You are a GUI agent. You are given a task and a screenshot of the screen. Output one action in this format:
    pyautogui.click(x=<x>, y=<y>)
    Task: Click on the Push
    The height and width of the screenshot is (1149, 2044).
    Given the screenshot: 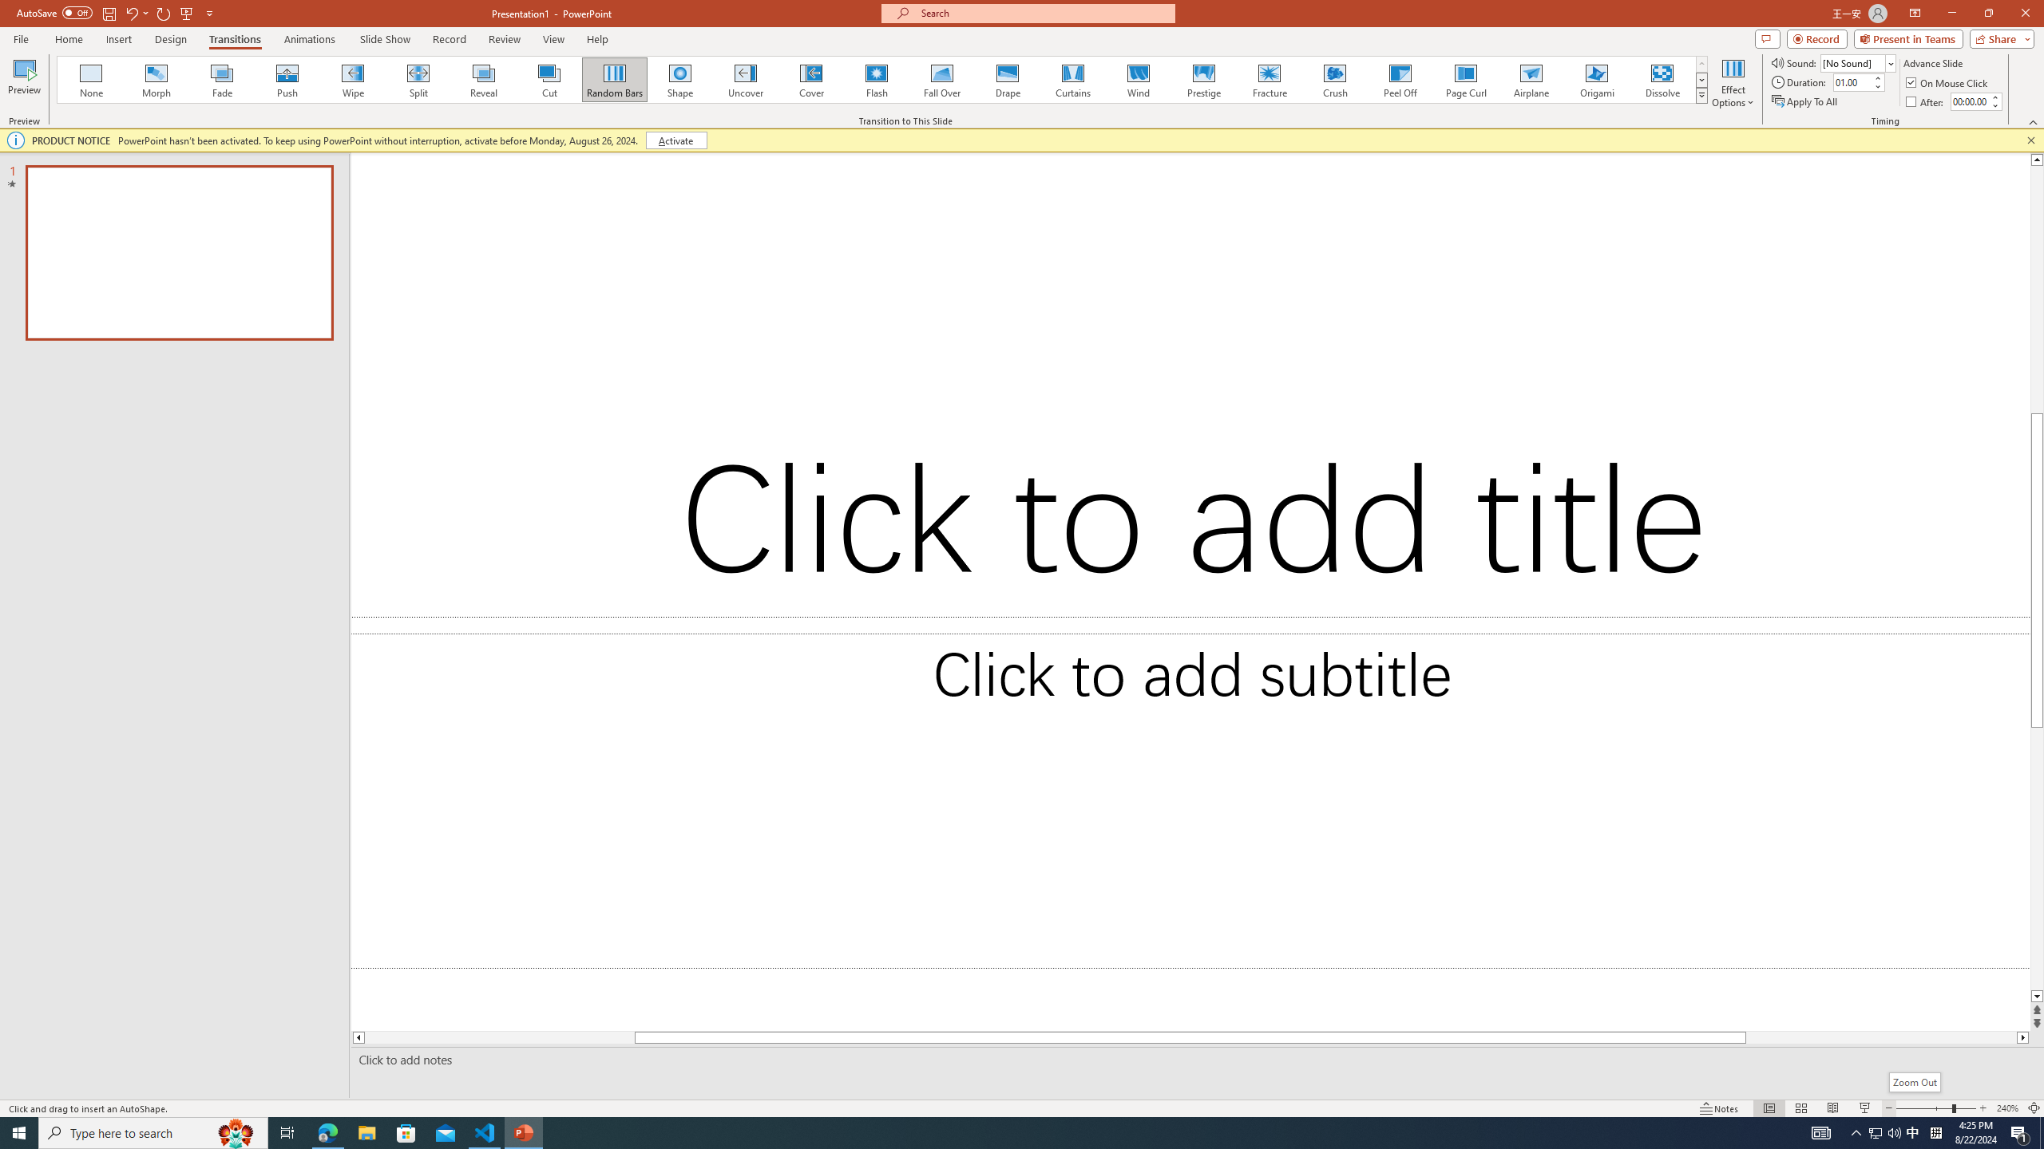 What is the action you would take?
    pyautogui.click(x=287, y=80)
    